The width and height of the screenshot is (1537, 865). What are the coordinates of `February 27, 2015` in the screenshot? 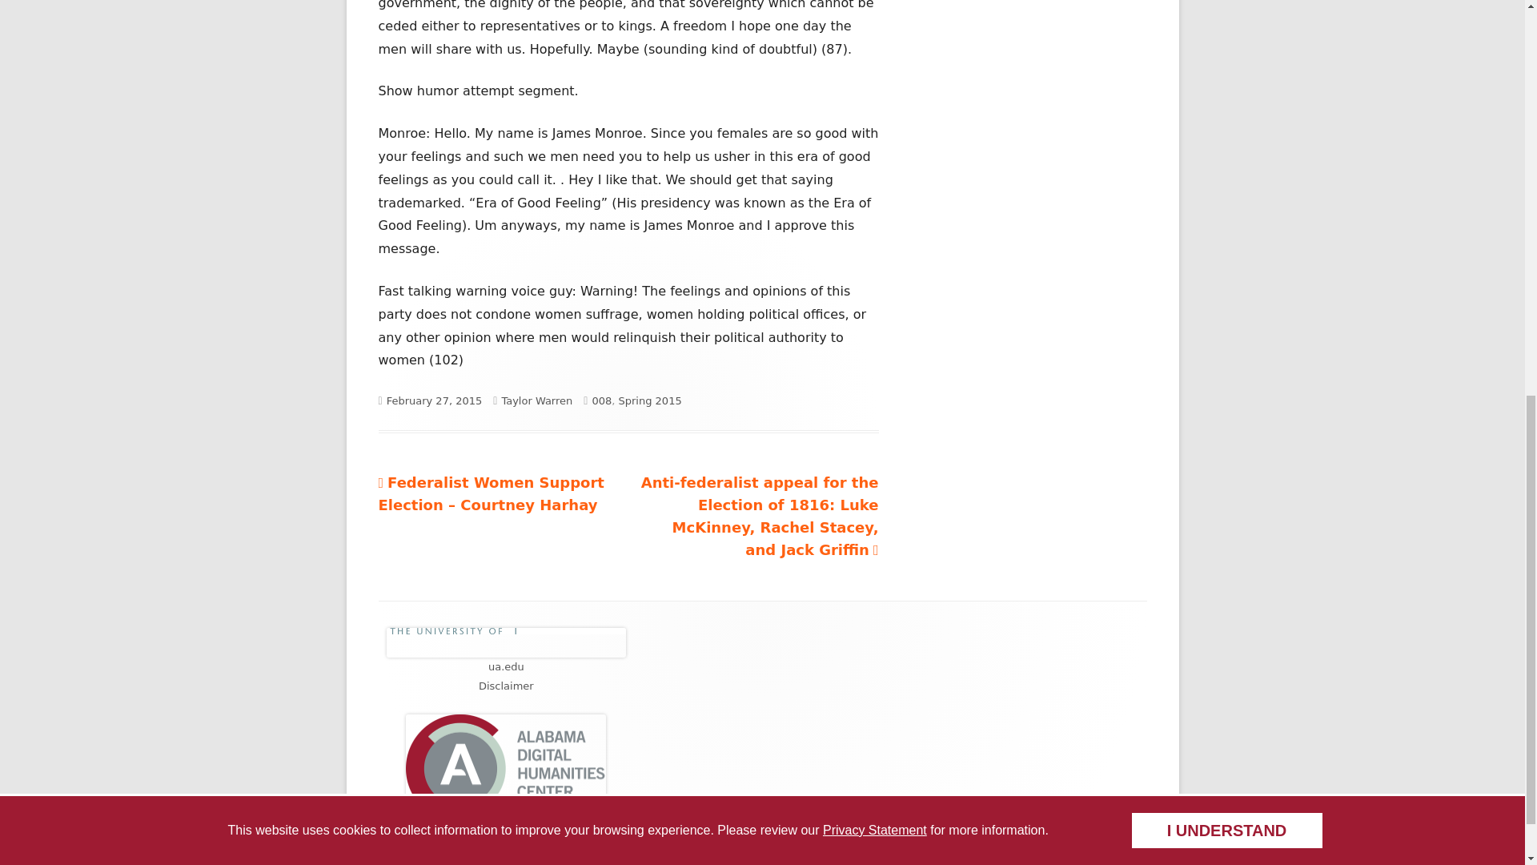 It's located at (434, 400).